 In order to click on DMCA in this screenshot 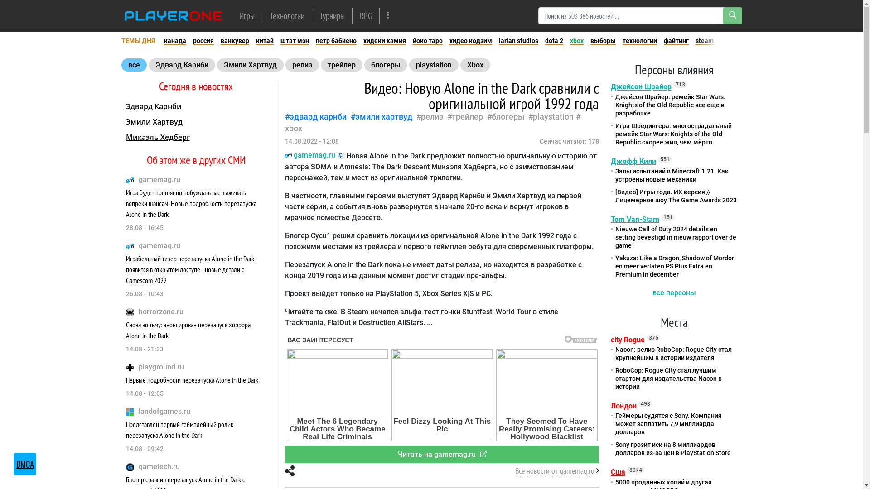, I will do `click(25, 464)`.